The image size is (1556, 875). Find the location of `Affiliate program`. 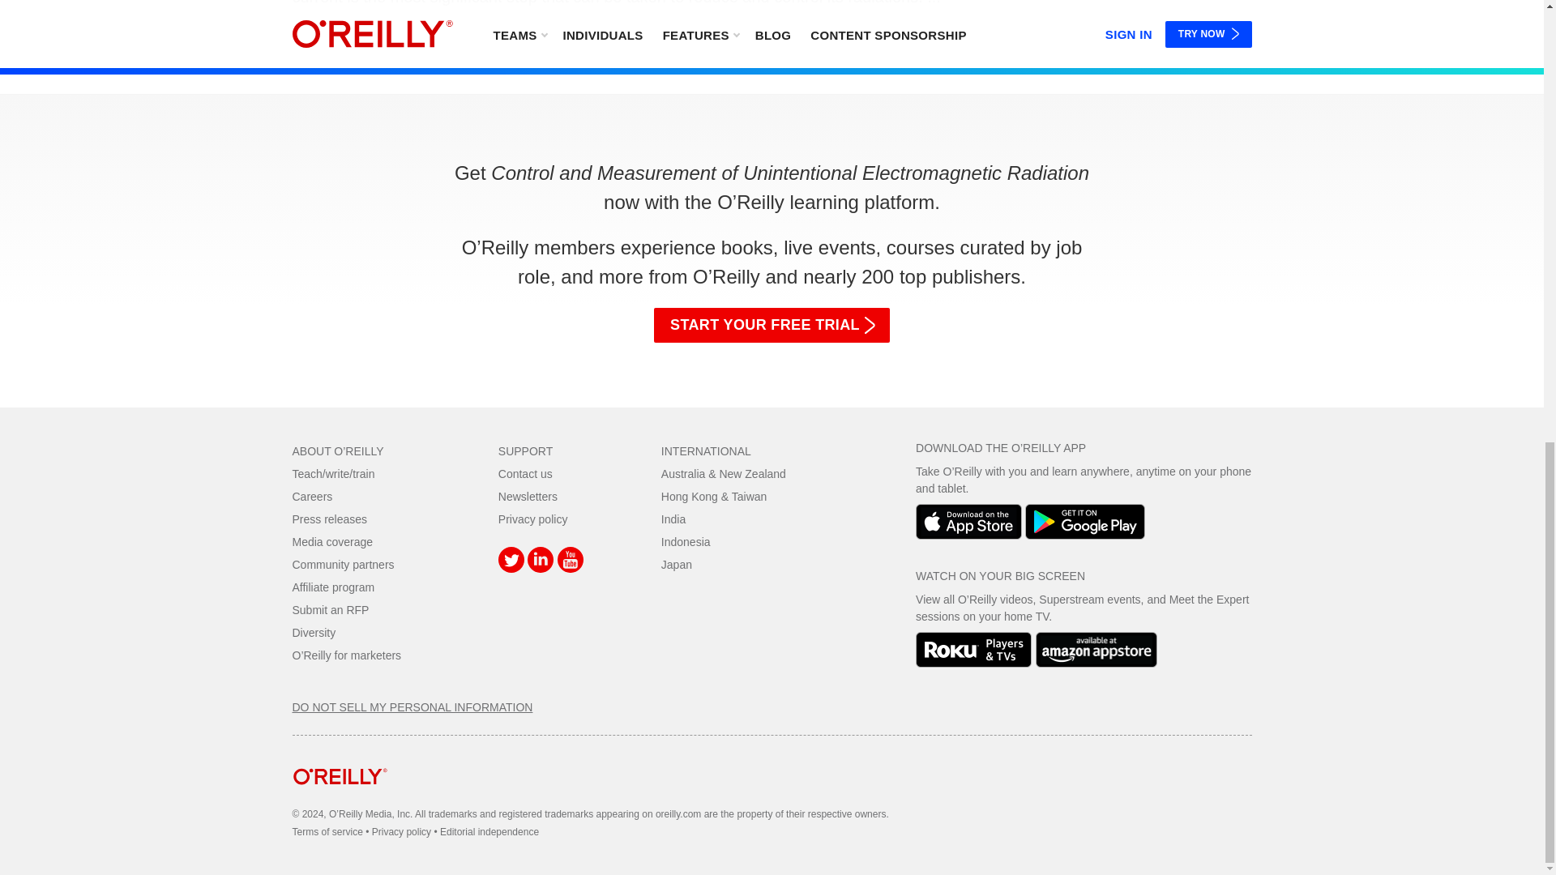

Affiliate program is located at coordinates (333, 587).